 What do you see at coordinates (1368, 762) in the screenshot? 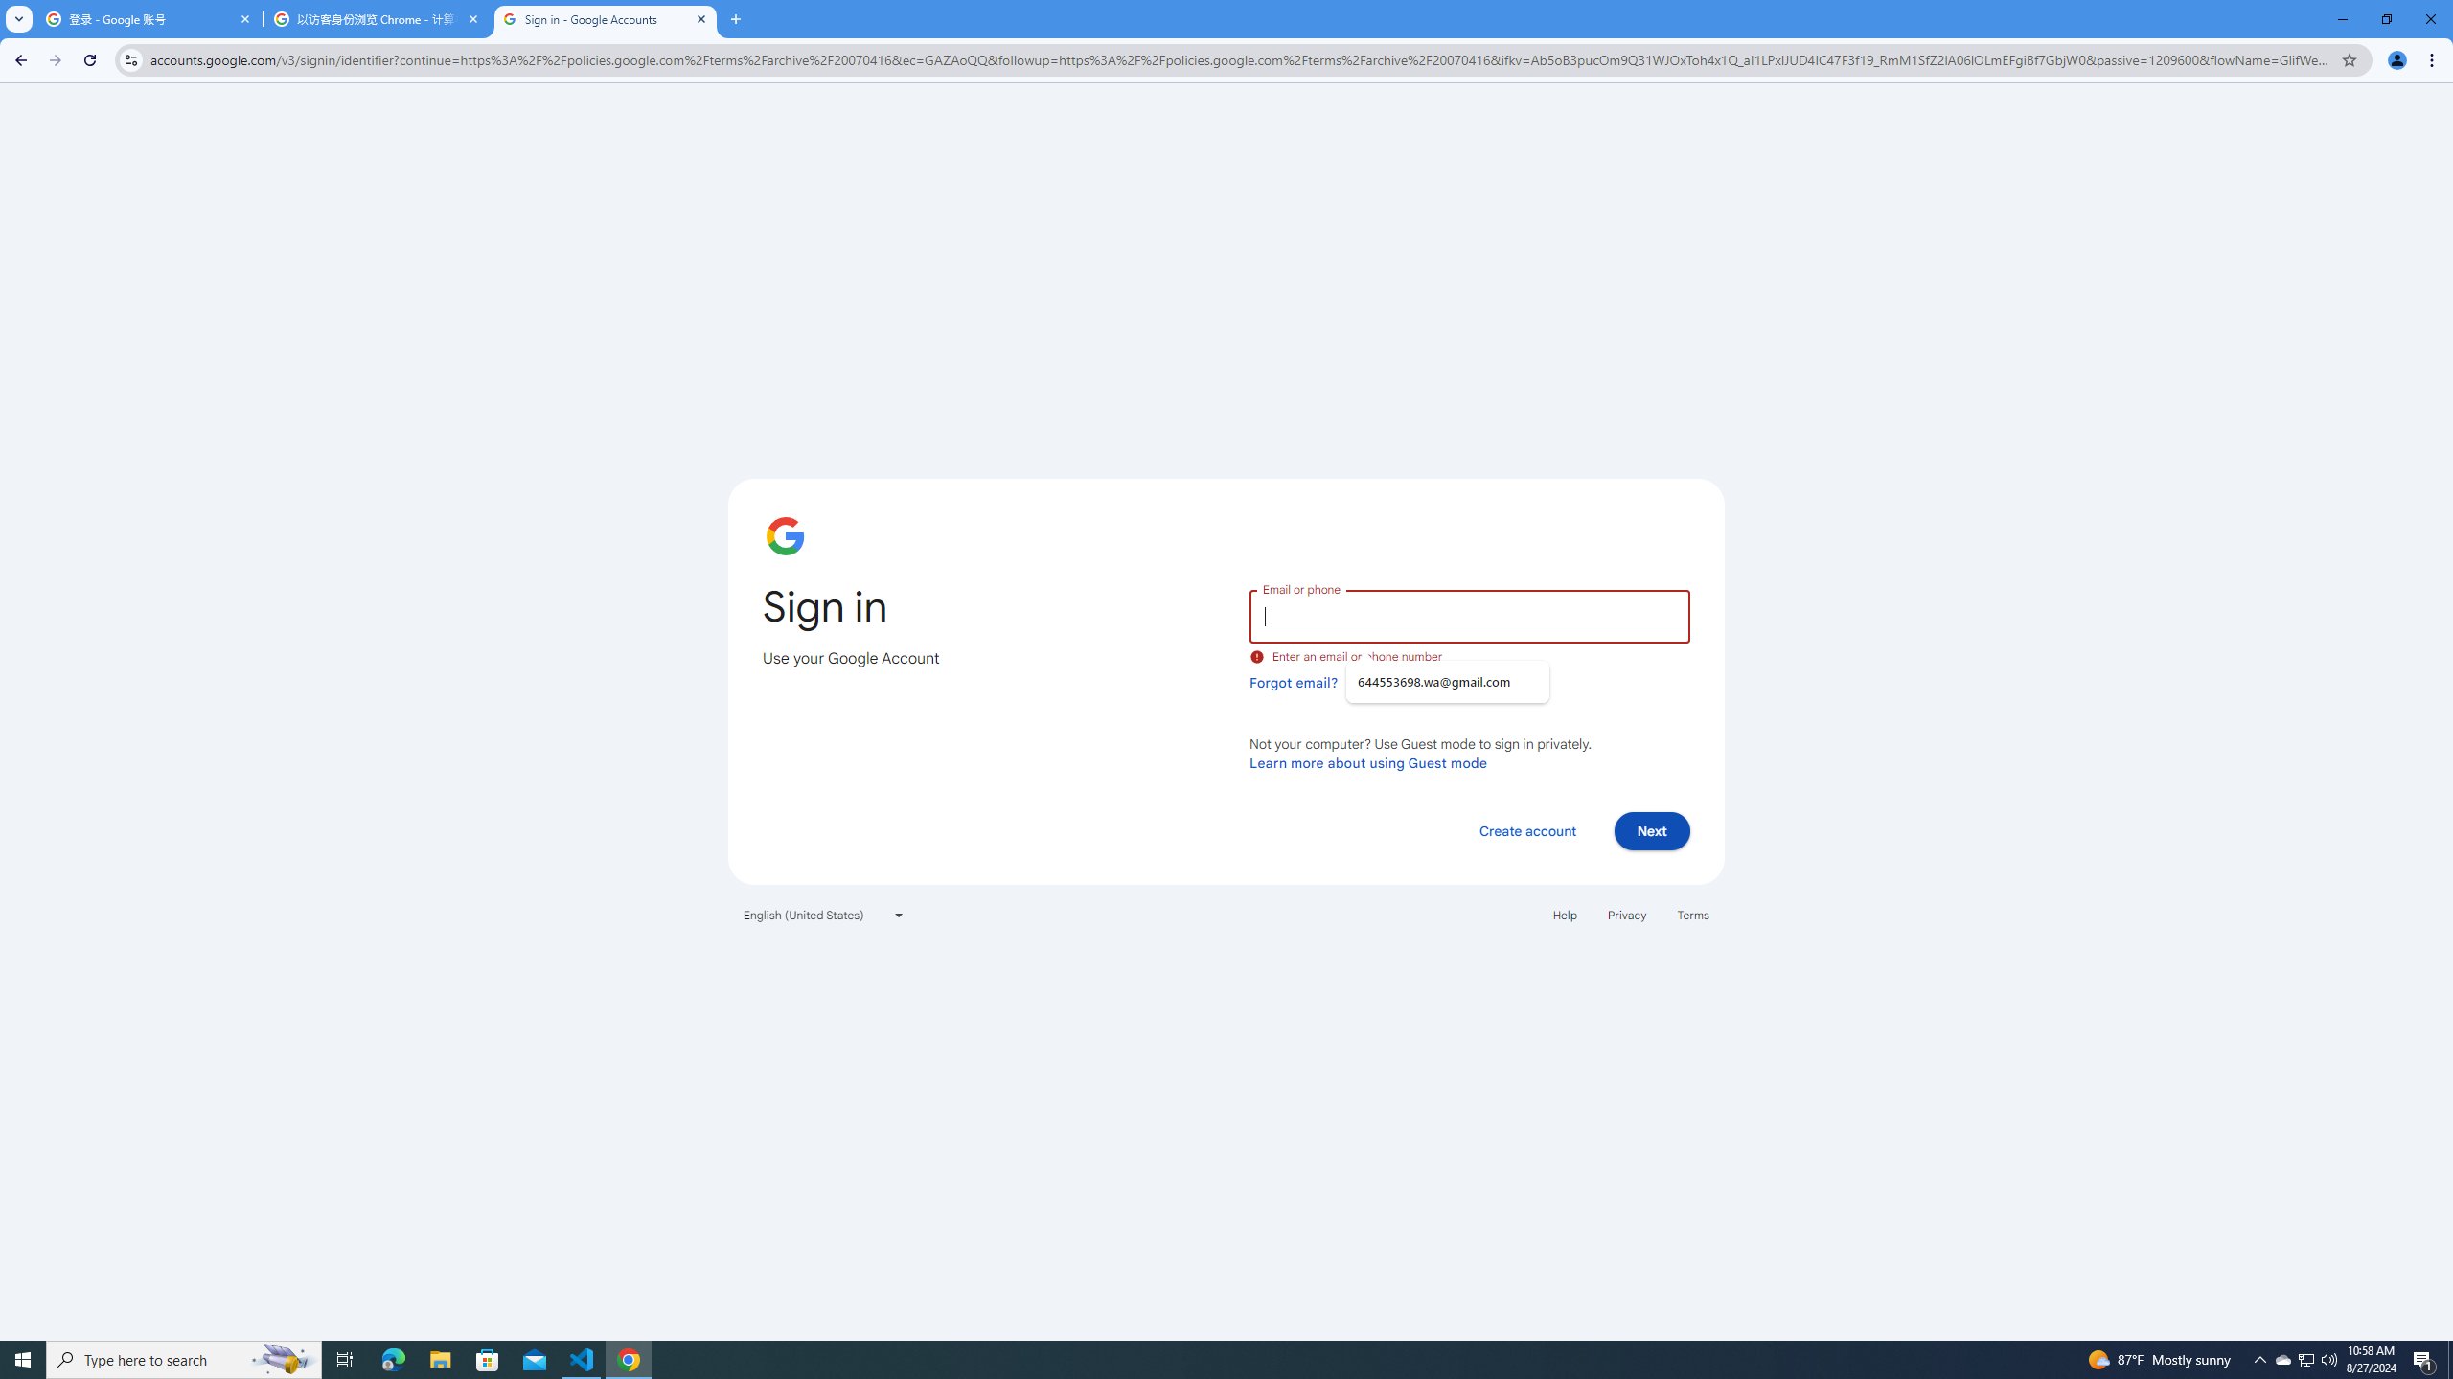
I see `Learn more about using Guest mode` at bounding box center [1368, 762].